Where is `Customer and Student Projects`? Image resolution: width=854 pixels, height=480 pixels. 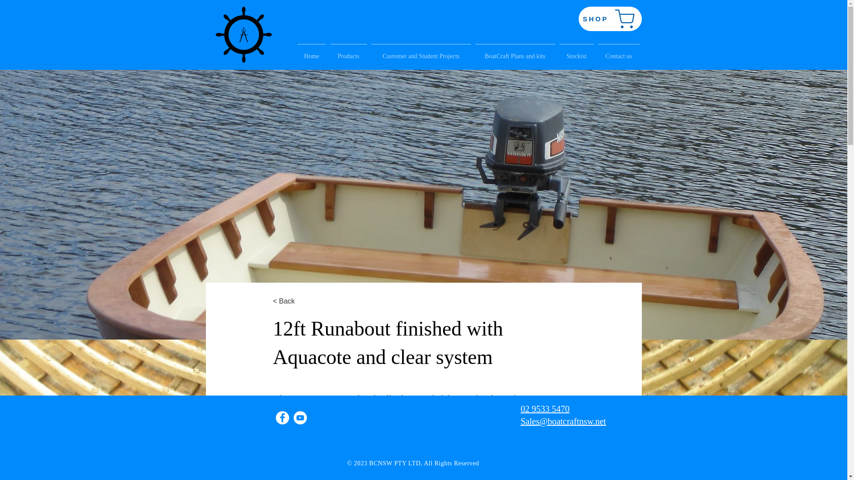 Customer and Student Projects is located at coordinates (421, 52).